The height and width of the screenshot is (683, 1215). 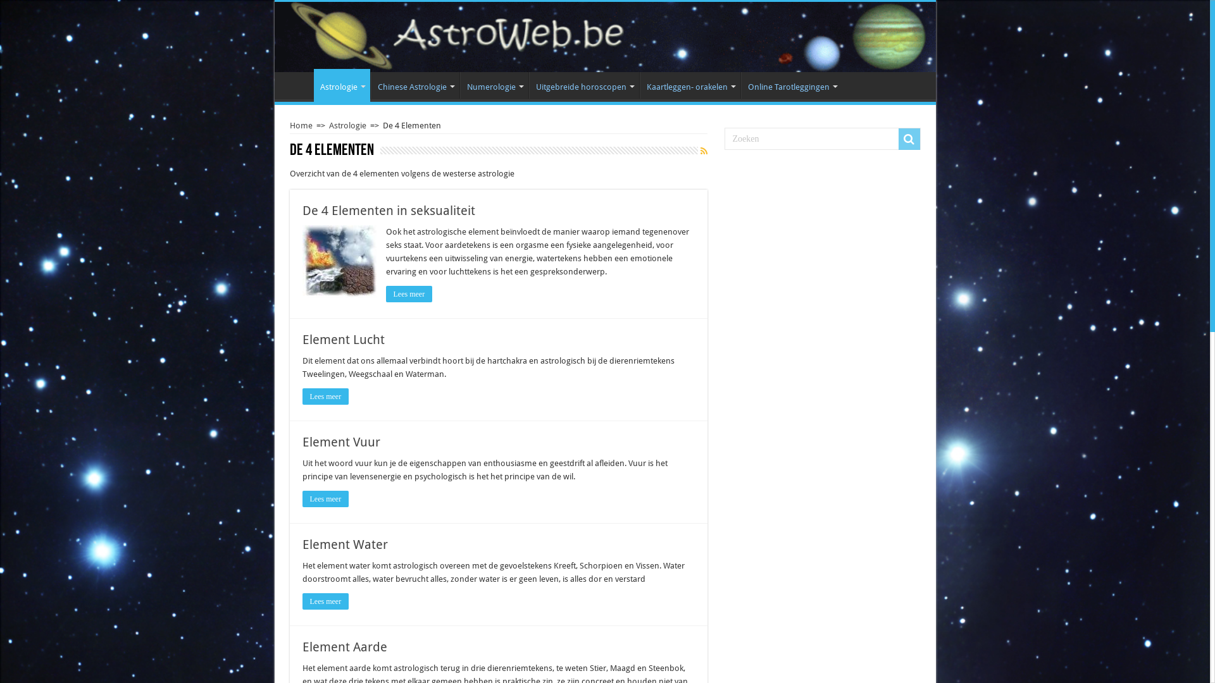 What do you see at coordinates (494, 85) in the screenshot?
I see `Numerologie` at bounding box center [494, 85].